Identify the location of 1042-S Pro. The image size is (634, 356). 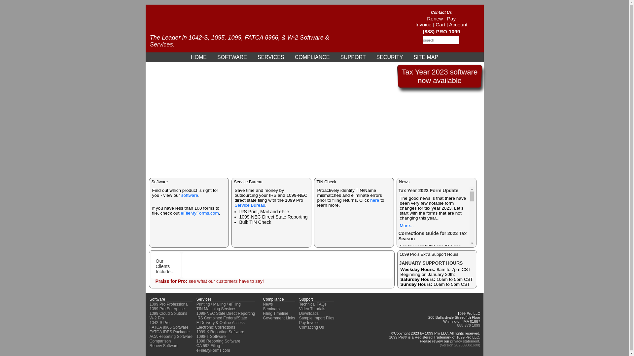
(160, 323).